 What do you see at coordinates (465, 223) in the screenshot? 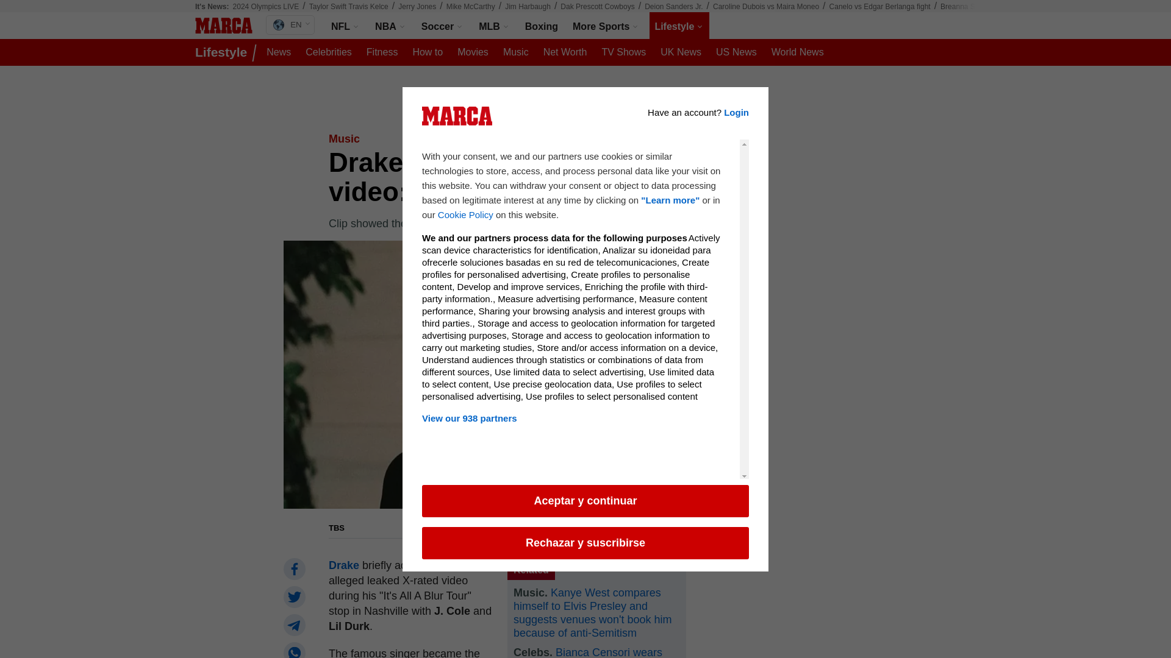
I see `Cookie Policy` at bounding box center [465, 223].